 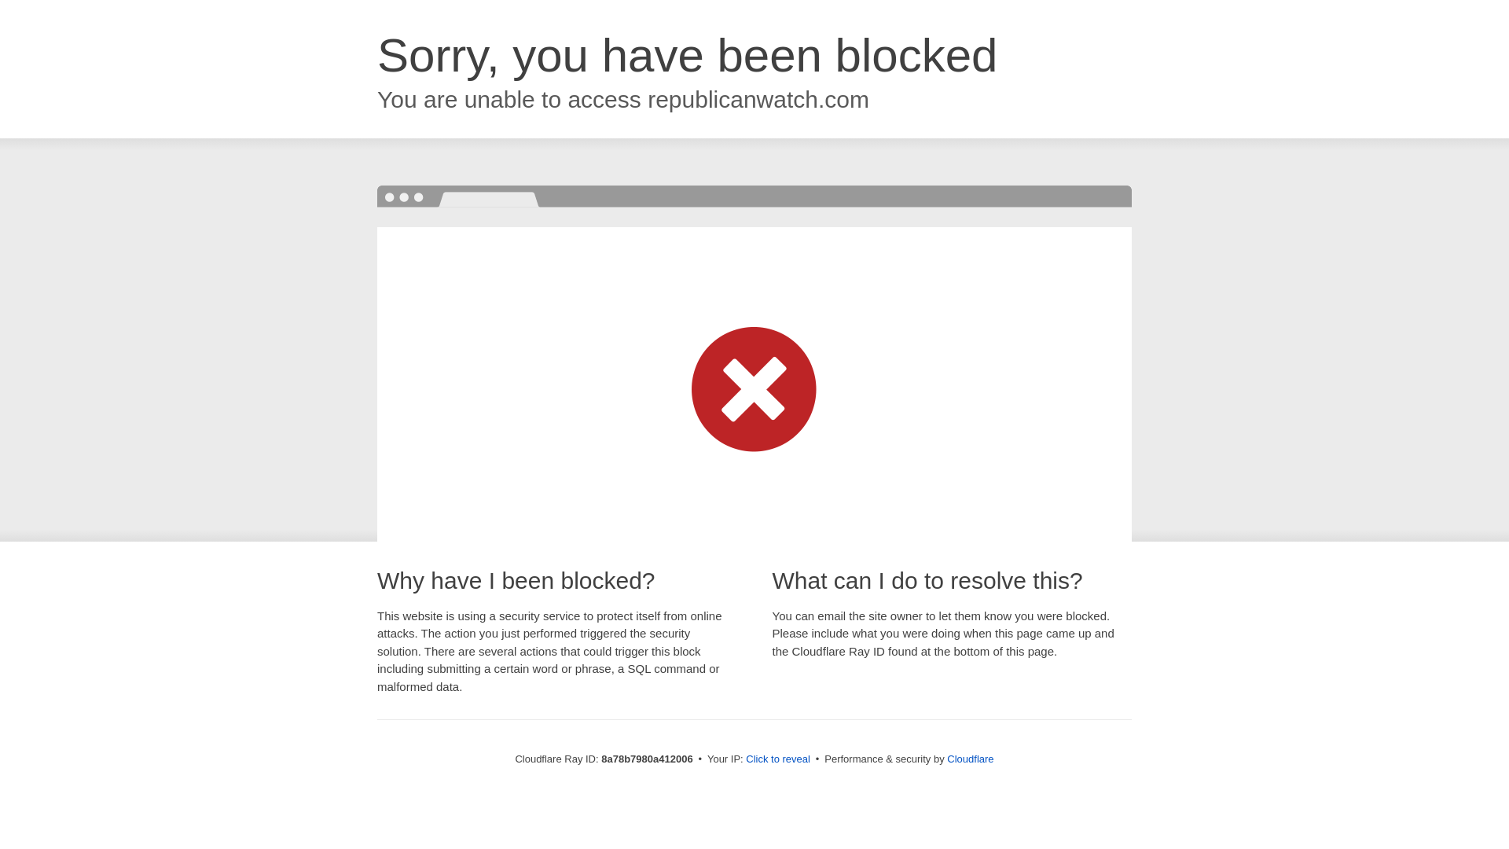 What do you see at coordinates (778, 759) in the screenshot?
I see `Click to reveal` at bounding box center [778, 759].